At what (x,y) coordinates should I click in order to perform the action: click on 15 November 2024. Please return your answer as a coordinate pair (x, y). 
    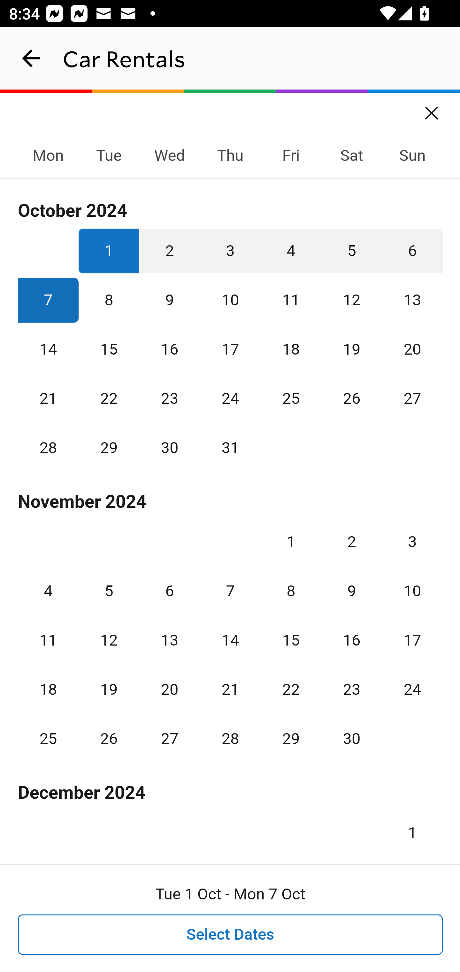
    Looking at the image, I should click on (291, 640).